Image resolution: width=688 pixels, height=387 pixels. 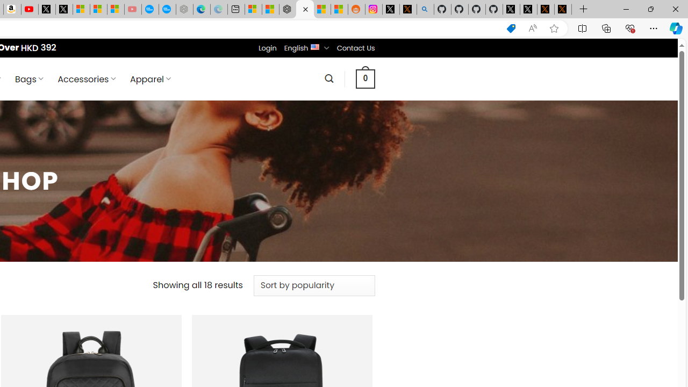 I want to click on Contact Us, so click(x=355, y=48).